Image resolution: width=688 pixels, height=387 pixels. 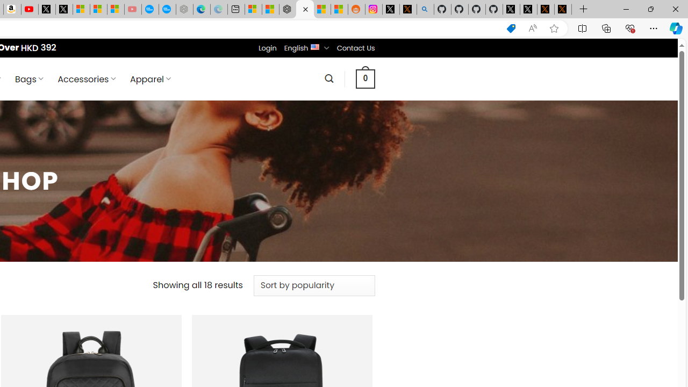 I want to click on Contact Us, so click(x=355, y=48).